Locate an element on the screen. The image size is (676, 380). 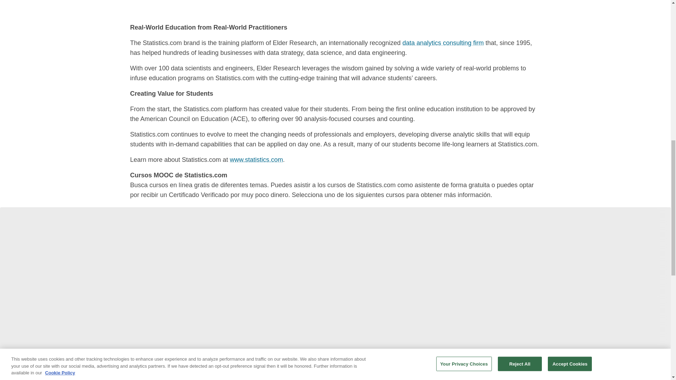
data analytics consulting firm is located at coordinates (443, 43).